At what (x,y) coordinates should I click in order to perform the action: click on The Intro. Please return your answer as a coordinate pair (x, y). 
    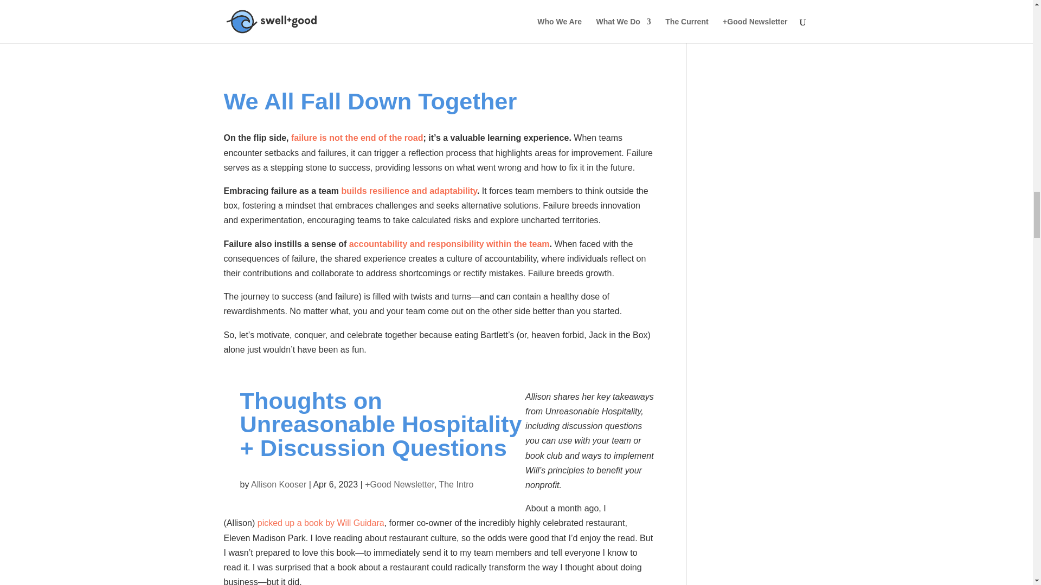
    Looking at the image, I should click on (455, 484).